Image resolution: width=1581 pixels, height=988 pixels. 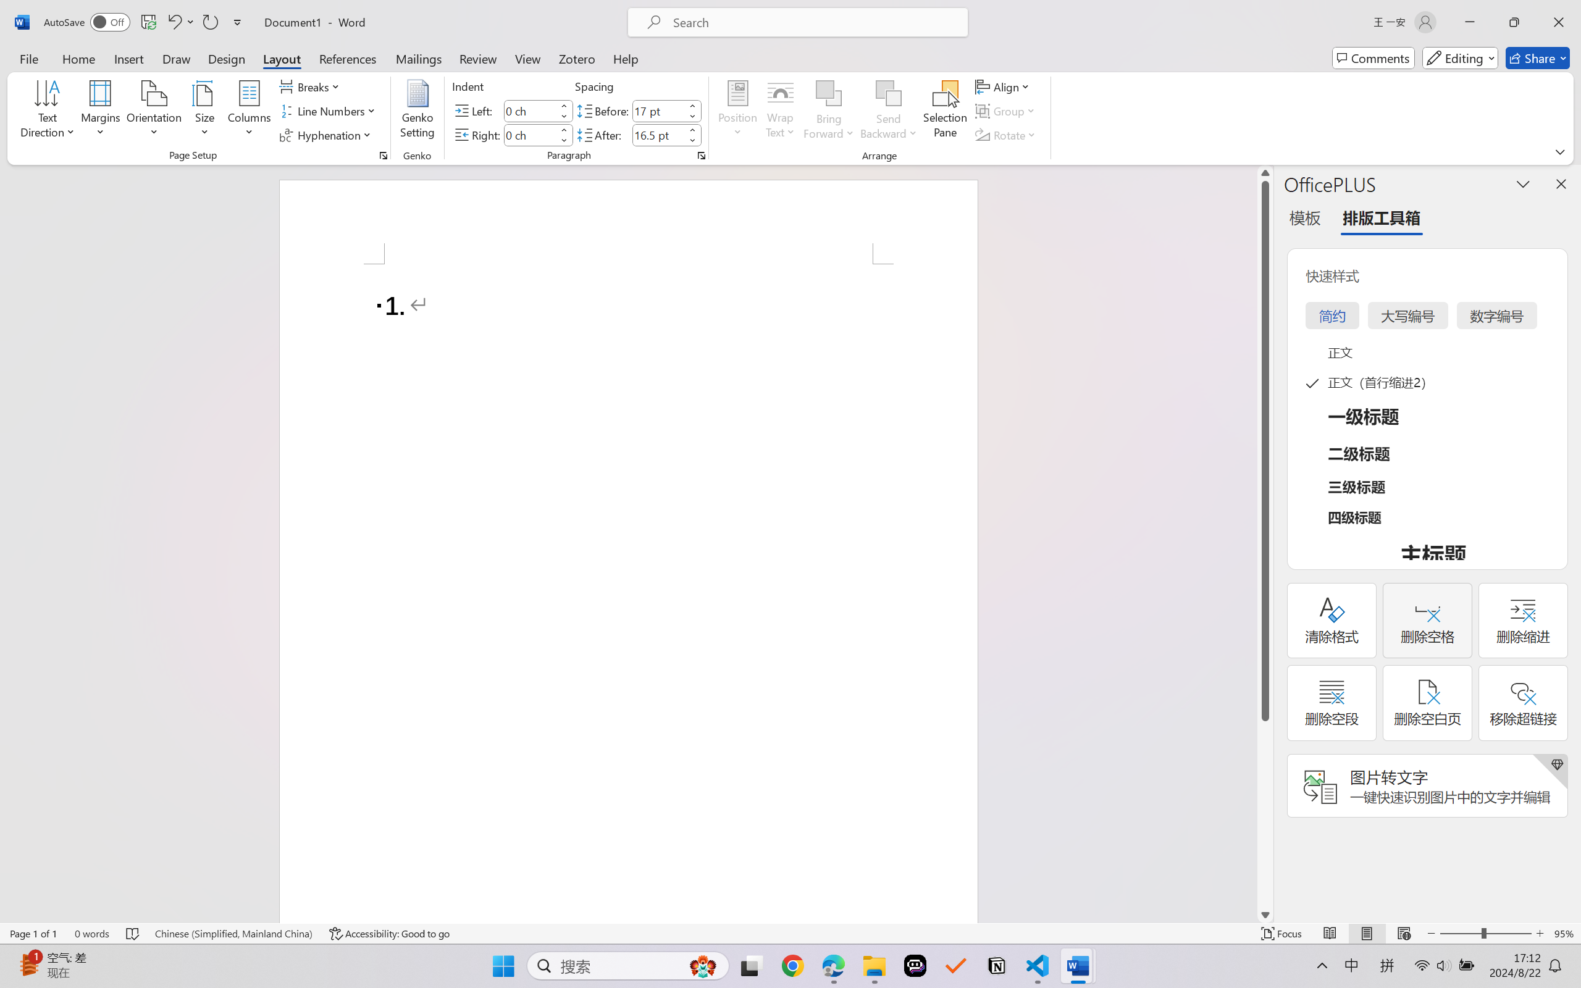 What do you see at coordinates (530, 111) in the screenshot?
I see `Indent Left` at bounding box center [530, 111].